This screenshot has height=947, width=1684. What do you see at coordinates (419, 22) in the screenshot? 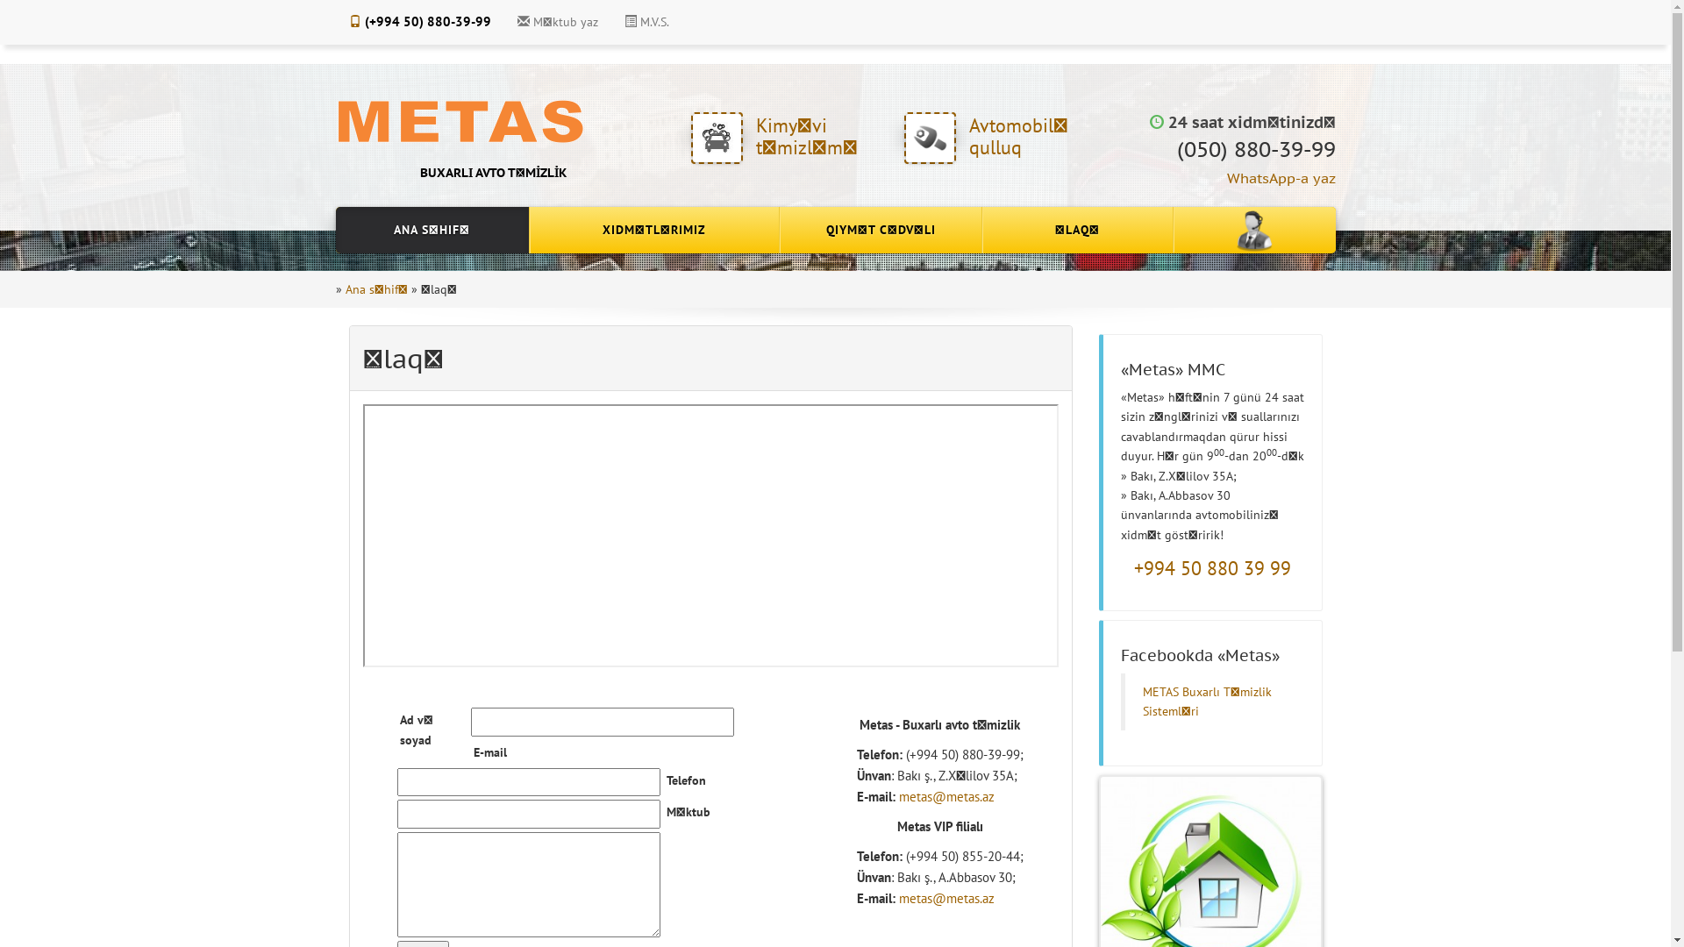
I see `(+994 50) 880-39-99` at bounding box center [419, 22].